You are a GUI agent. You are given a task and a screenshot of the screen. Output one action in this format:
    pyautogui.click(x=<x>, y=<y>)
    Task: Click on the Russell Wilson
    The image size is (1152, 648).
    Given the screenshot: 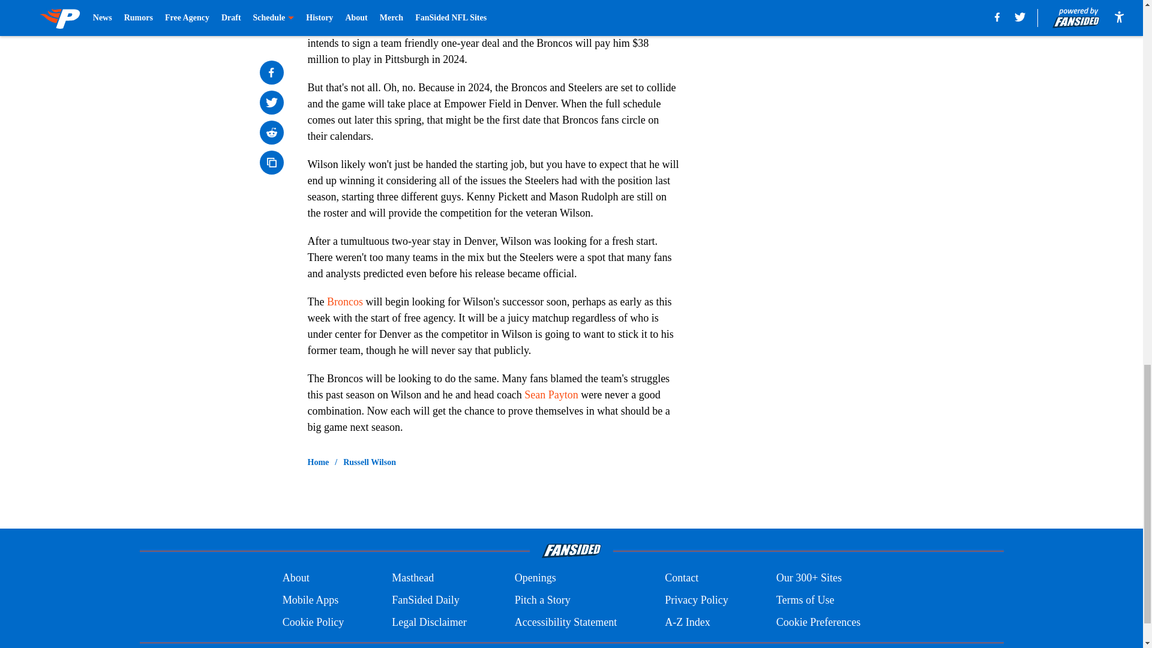 What is the action you would take?
    pyautogui.click(x=370, y=462)
    